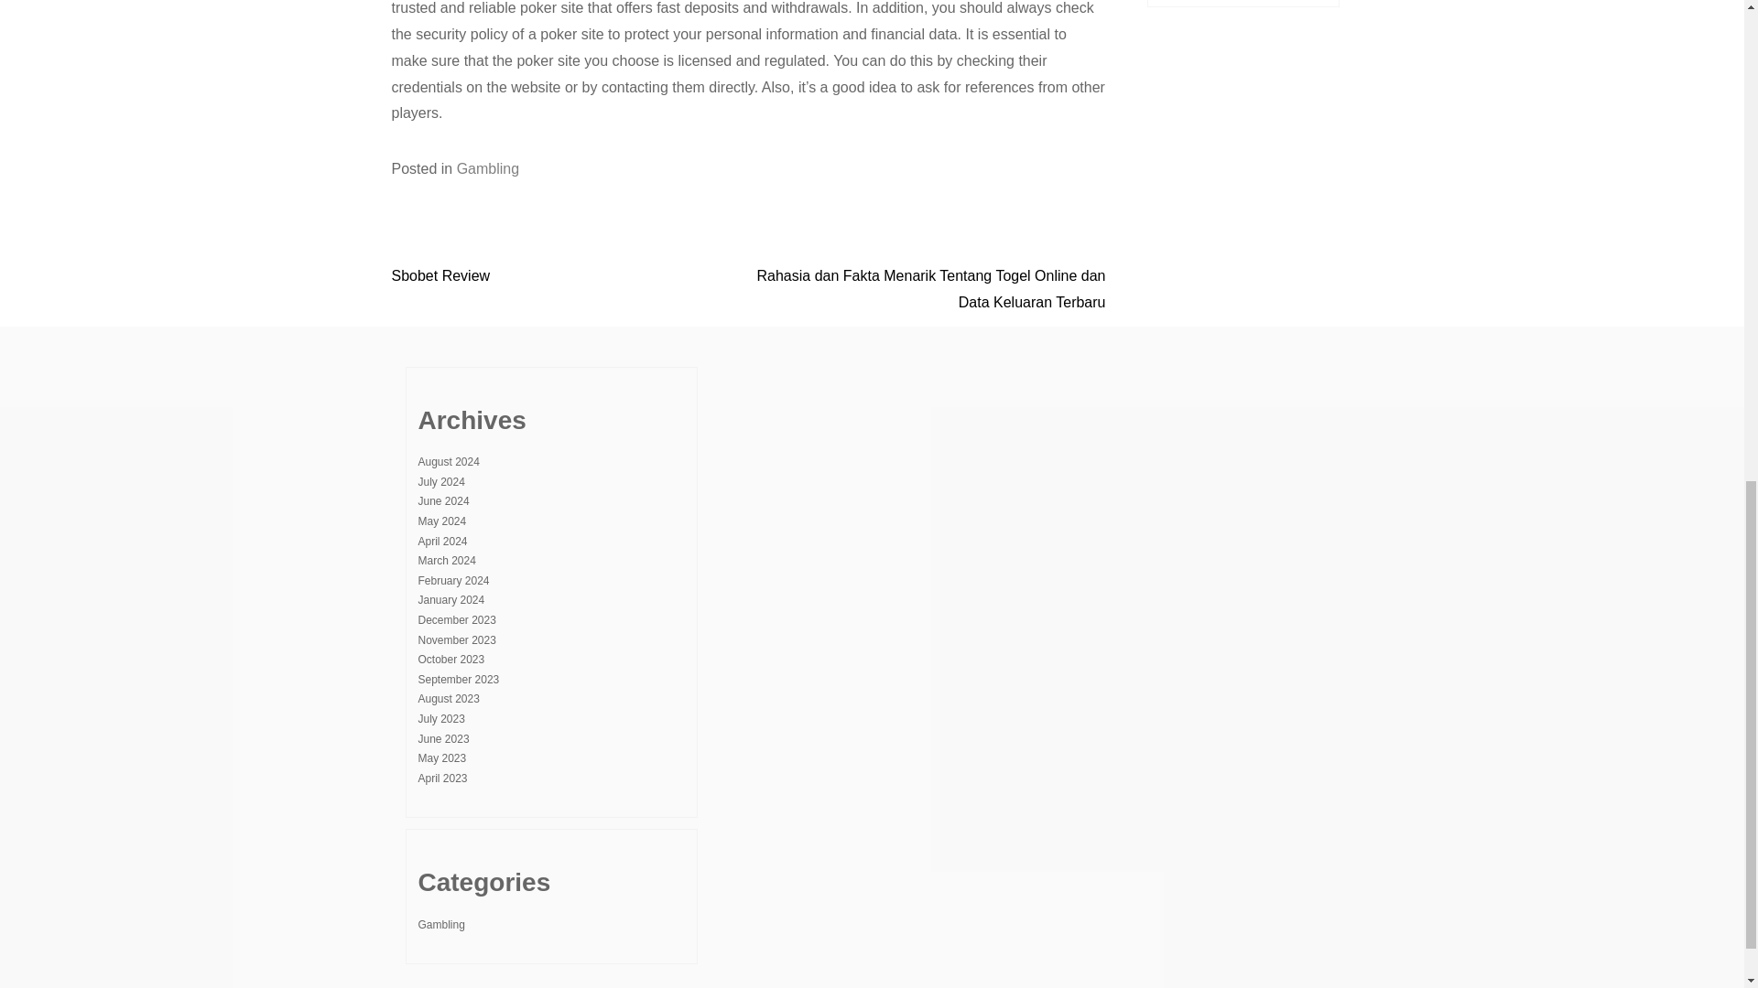  What do you see at coordinates (446, 560) in the screenshot?
I see `March 2024` at bounding box center [446, 560].